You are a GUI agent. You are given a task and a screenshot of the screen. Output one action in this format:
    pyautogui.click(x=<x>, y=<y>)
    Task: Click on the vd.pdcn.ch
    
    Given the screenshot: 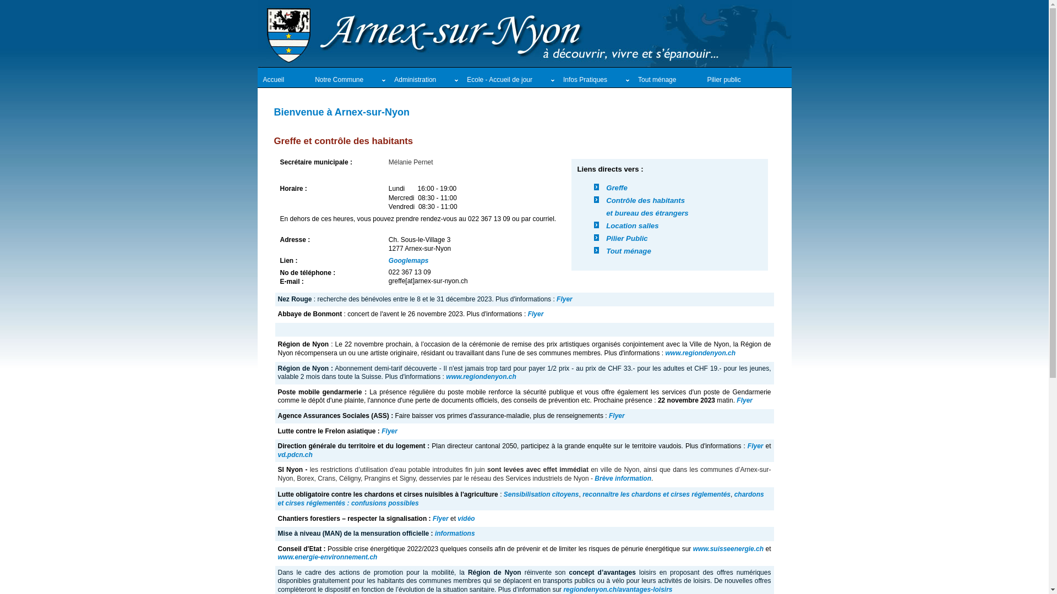 What is the action you would take?
    pyautogui.click(x=295, y=455)
    